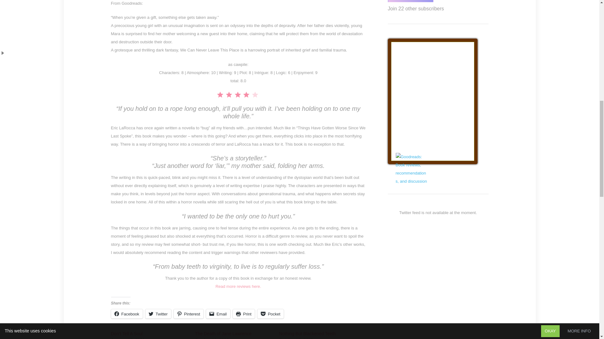 Image resolution: width=604 pixels, height=339 pixels. Describe the element at coordinates (271, 314) in the screenshot. I see `Click to share on Pocket` at that location.